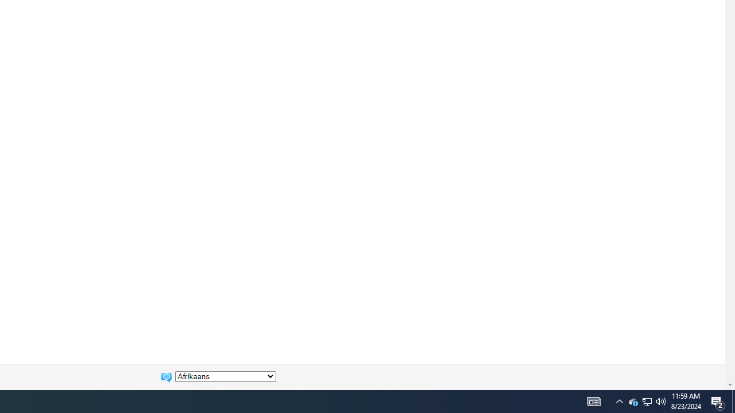 This screenshot has height=413, width=735. What do you see at coordinates (225, 376) in the screenshot?
I see `Verander taal:` at bounding box center [225, 376].